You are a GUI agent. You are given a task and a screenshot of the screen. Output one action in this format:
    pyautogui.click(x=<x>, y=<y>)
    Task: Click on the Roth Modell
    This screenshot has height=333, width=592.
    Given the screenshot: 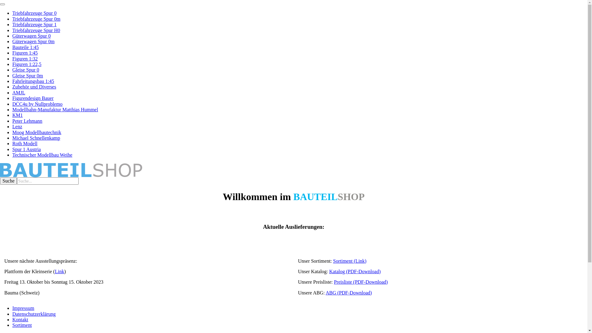 What is the action you would take?
    pyautogui.click(x=25, y=144)
    